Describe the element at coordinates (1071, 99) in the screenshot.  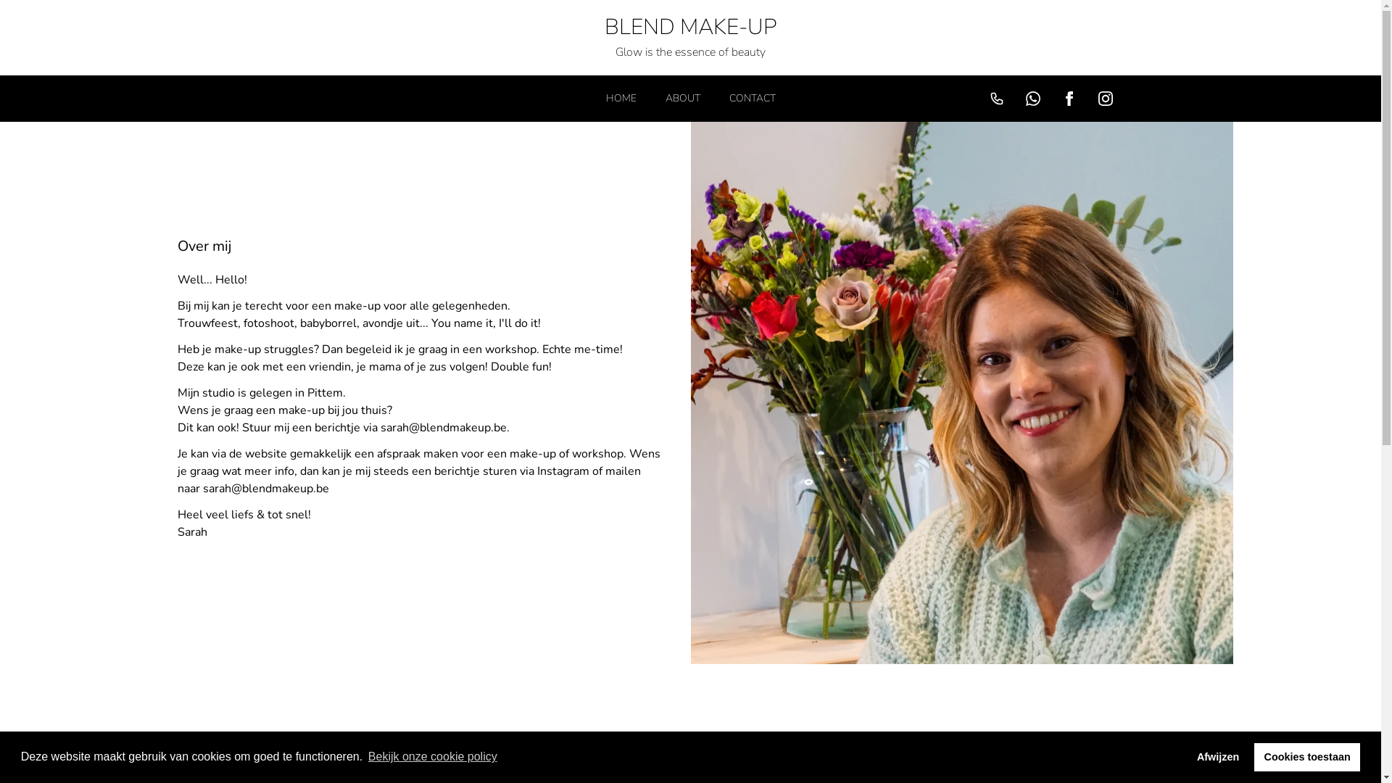
I see `Facebook` at that location.